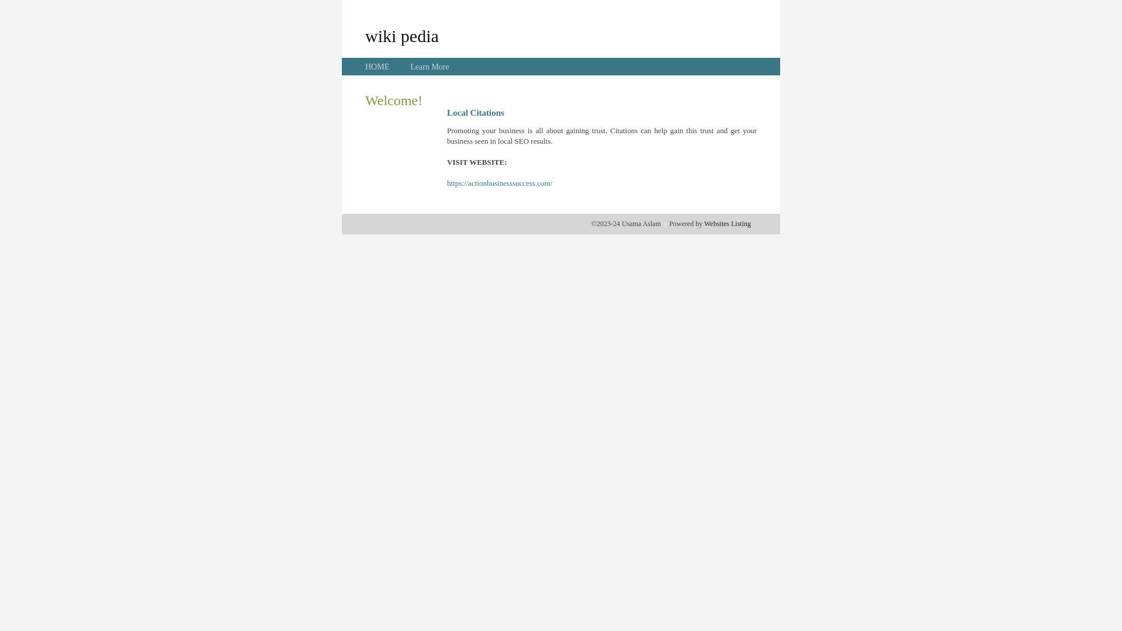 The height and width of the screenshot is (631, 1122). I want to click on HOME, so click(378, 67).